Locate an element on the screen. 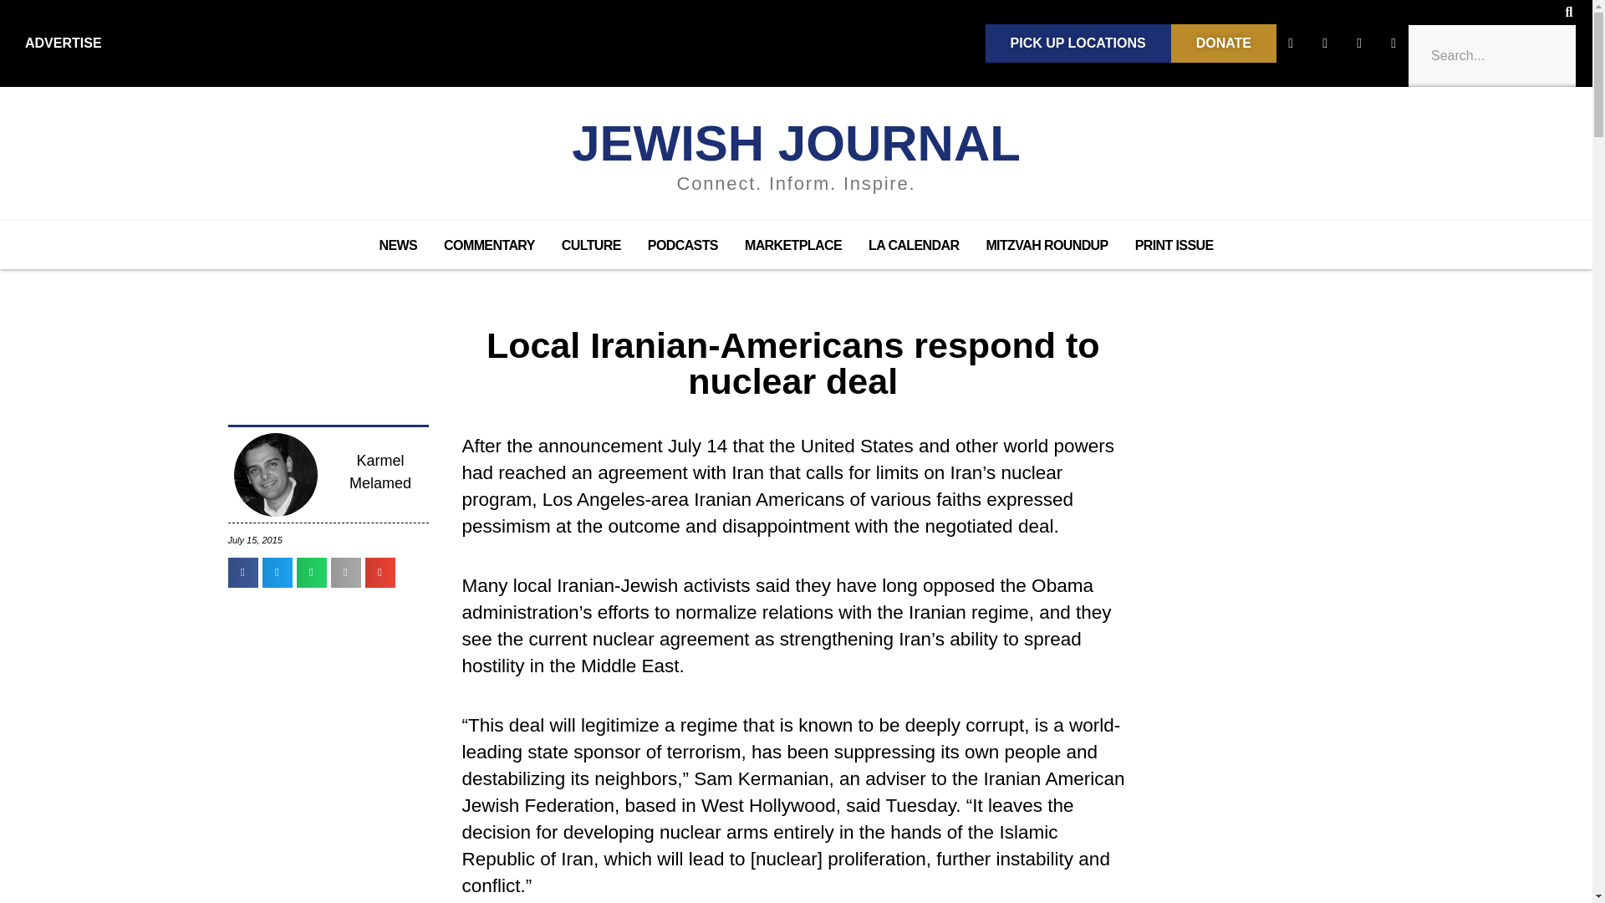  PICK UP LOCATIONS is located at coordinates (1078, 43).